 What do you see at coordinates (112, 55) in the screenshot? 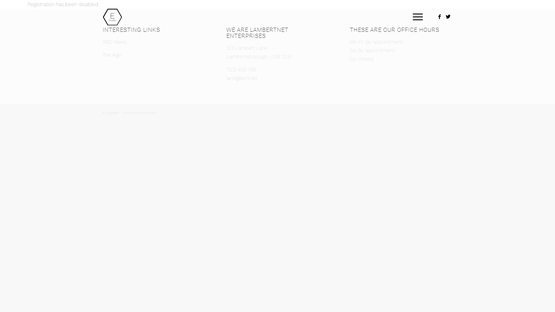
I see `The Age` at bounding box center [112, 55].